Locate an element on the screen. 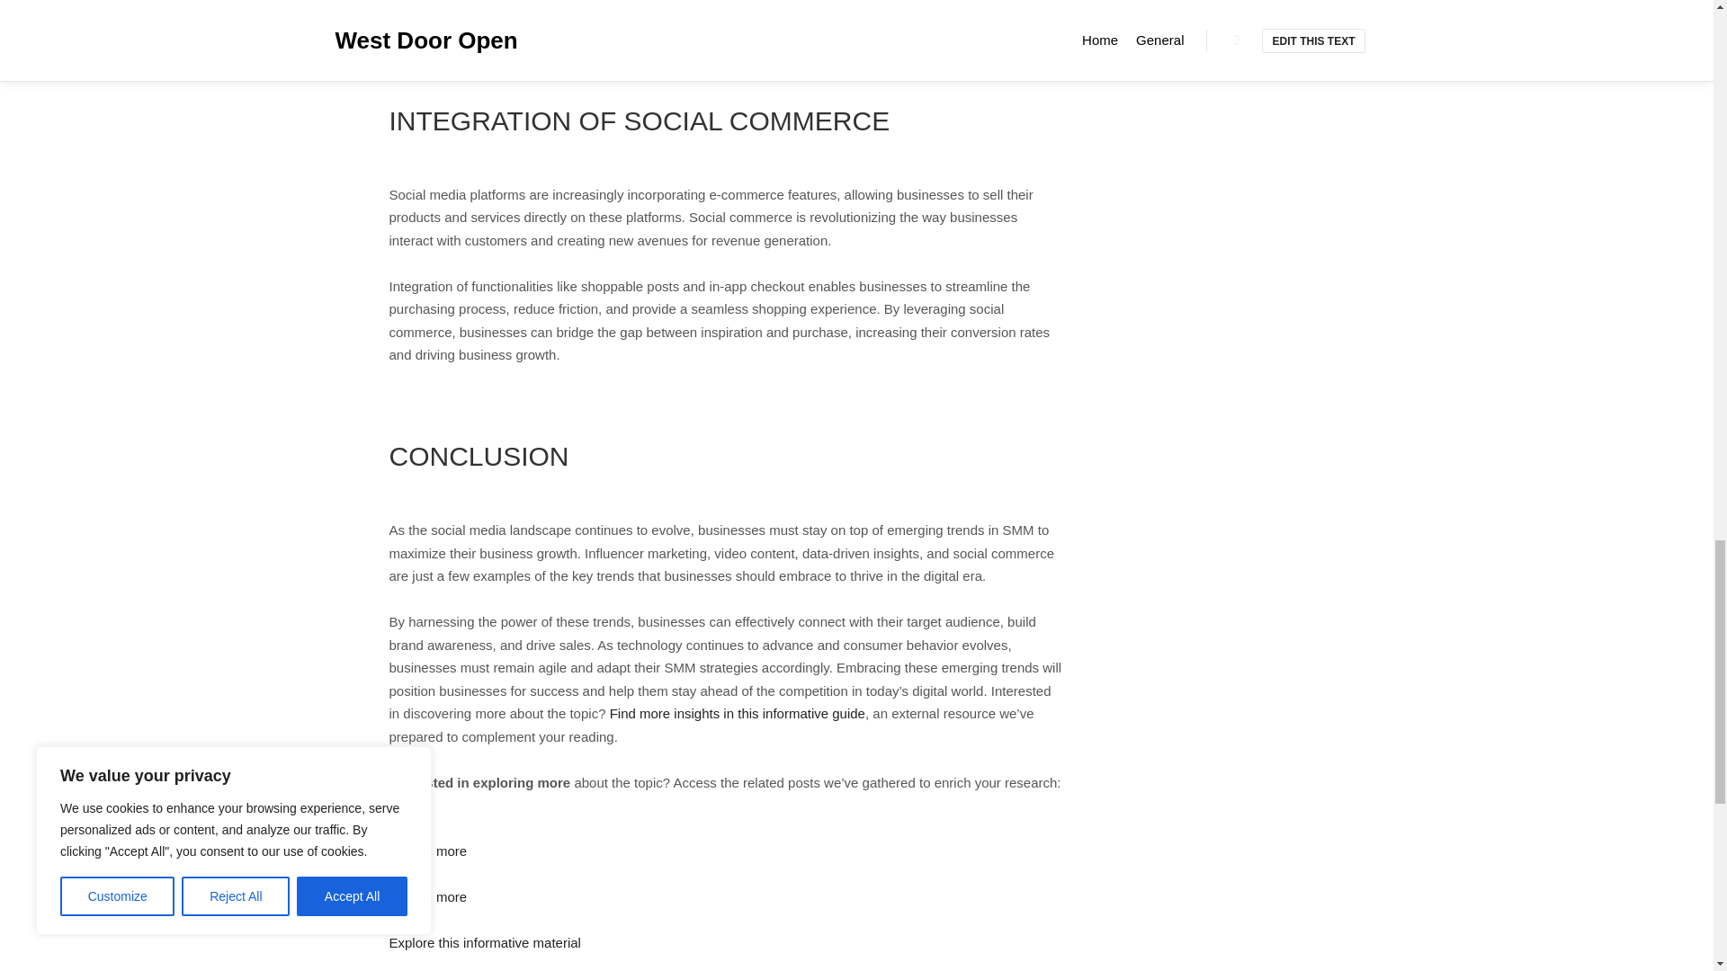 This screenshot has width=1727, height=971. Assess more is located at coordinates (427, 896).